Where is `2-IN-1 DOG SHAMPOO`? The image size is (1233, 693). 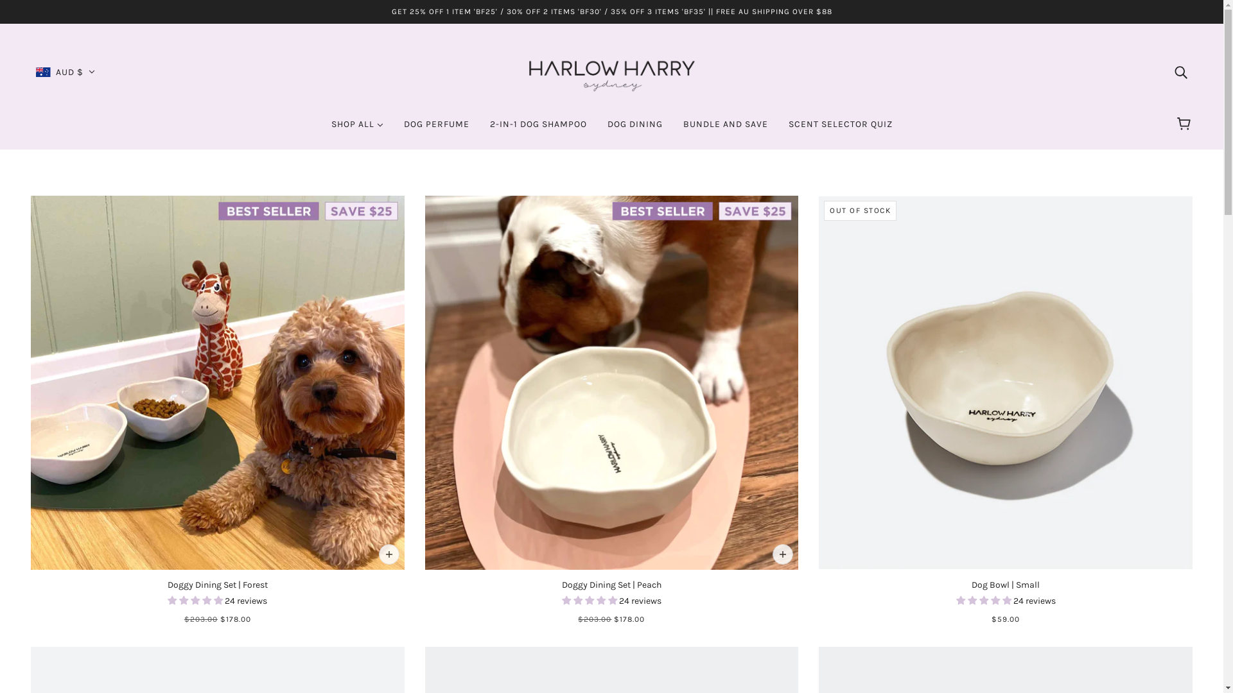
2-IN-1 DOG SHAMPOO is located at coordinates (538, 130).